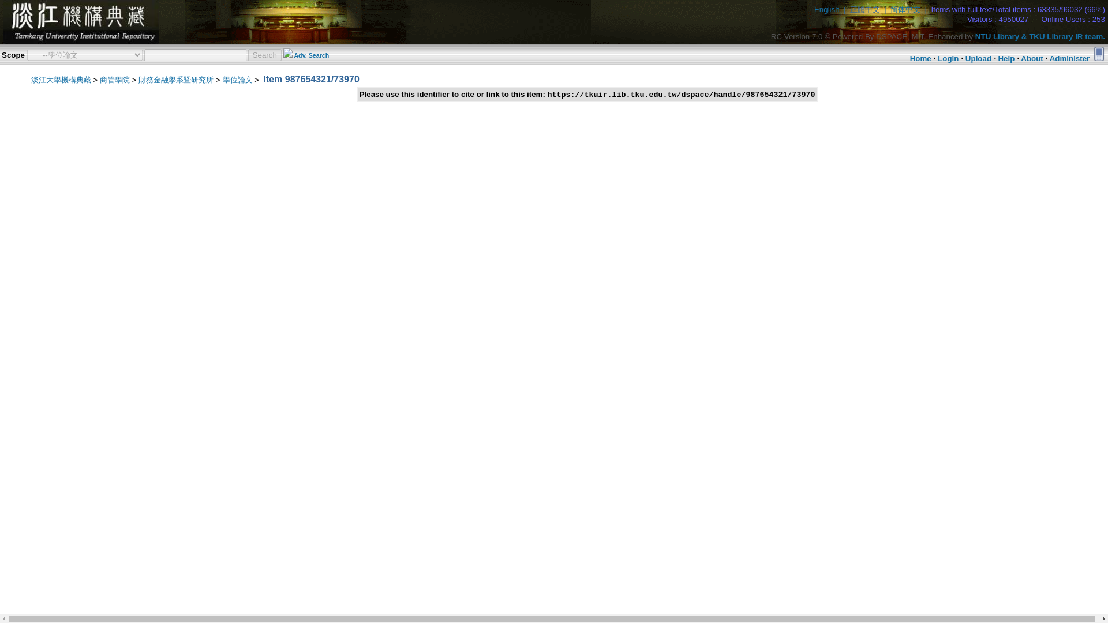  Describe the element at coordinates (948, 58) in the screenshot. I see `Login` at that location.